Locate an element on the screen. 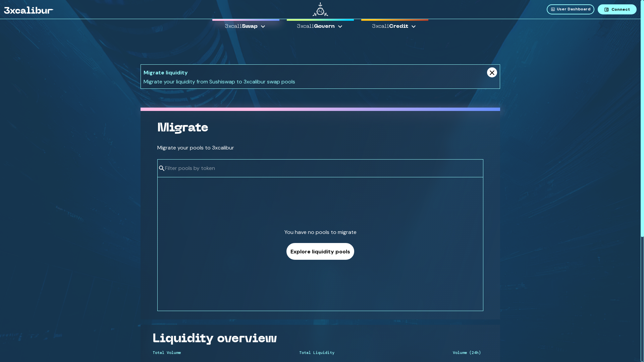  3xcaliCredit is located at coordinates (395, 26).